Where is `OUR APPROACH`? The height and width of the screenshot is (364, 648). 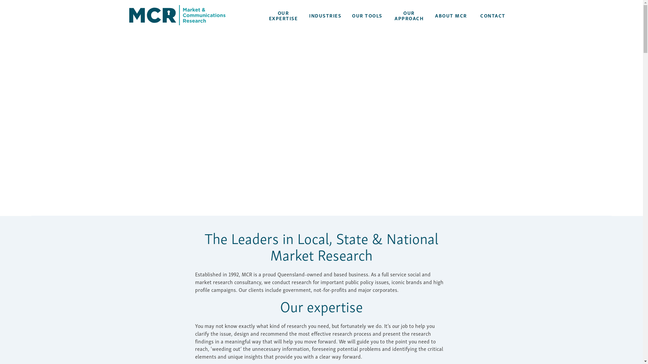
OUR APPROACH is located at coordinates (409, 16).